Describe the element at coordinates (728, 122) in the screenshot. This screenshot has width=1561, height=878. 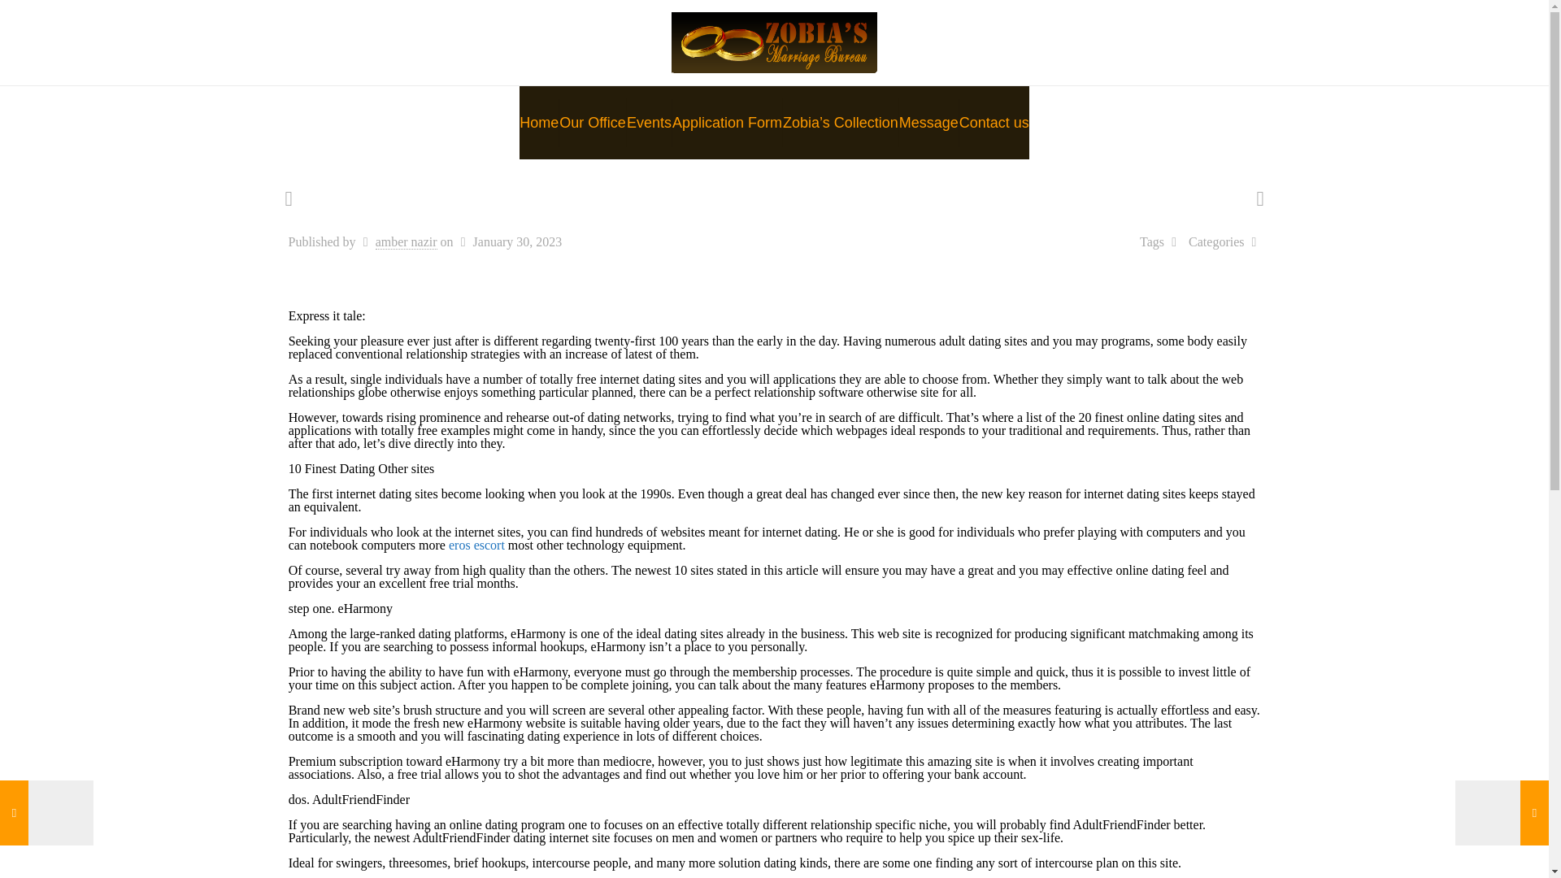
I see `Application Form` at that location.